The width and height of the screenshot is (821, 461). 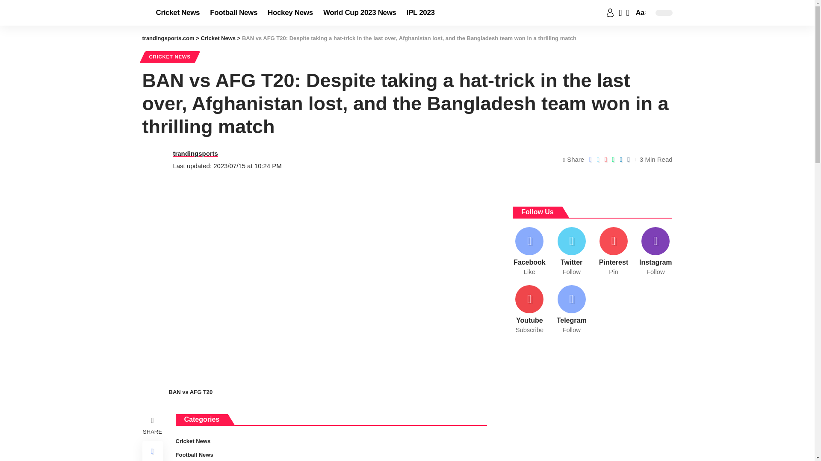 What do you see at coordinates (290, 13) in the screenshot?
I see `Hockey News` at bounding box center [290, 13].